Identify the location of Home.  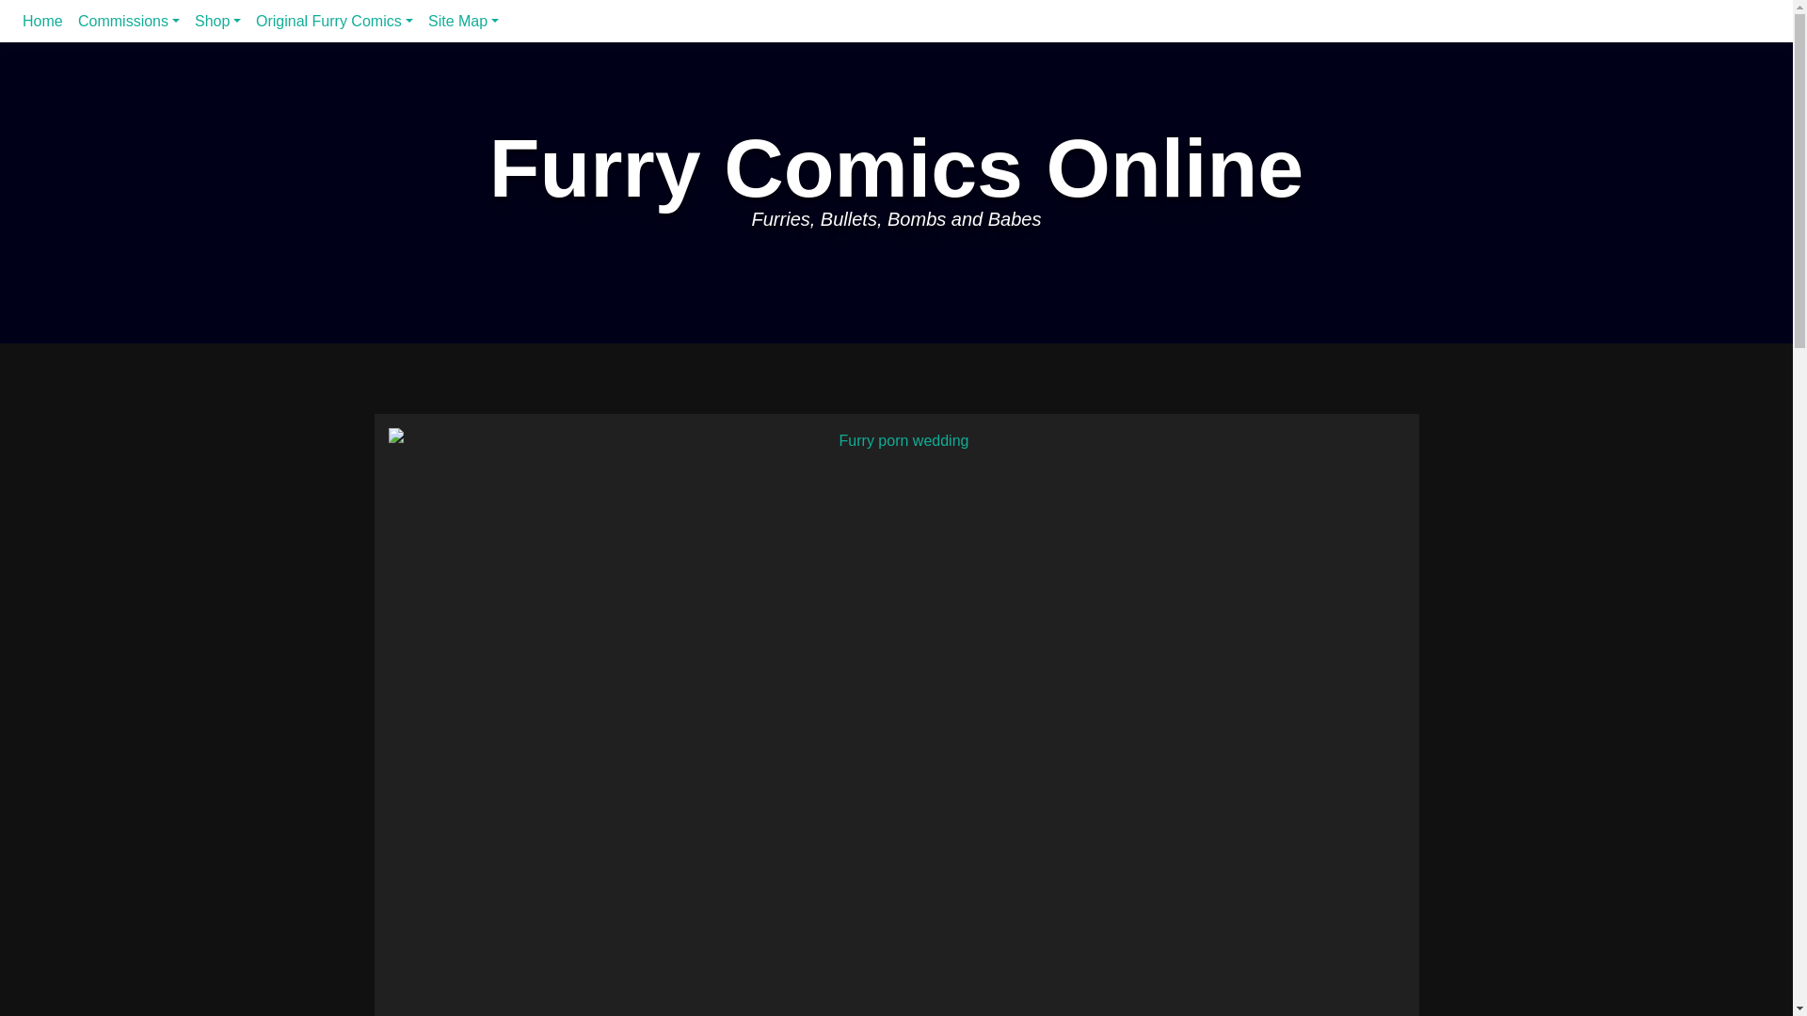
(41, 21).